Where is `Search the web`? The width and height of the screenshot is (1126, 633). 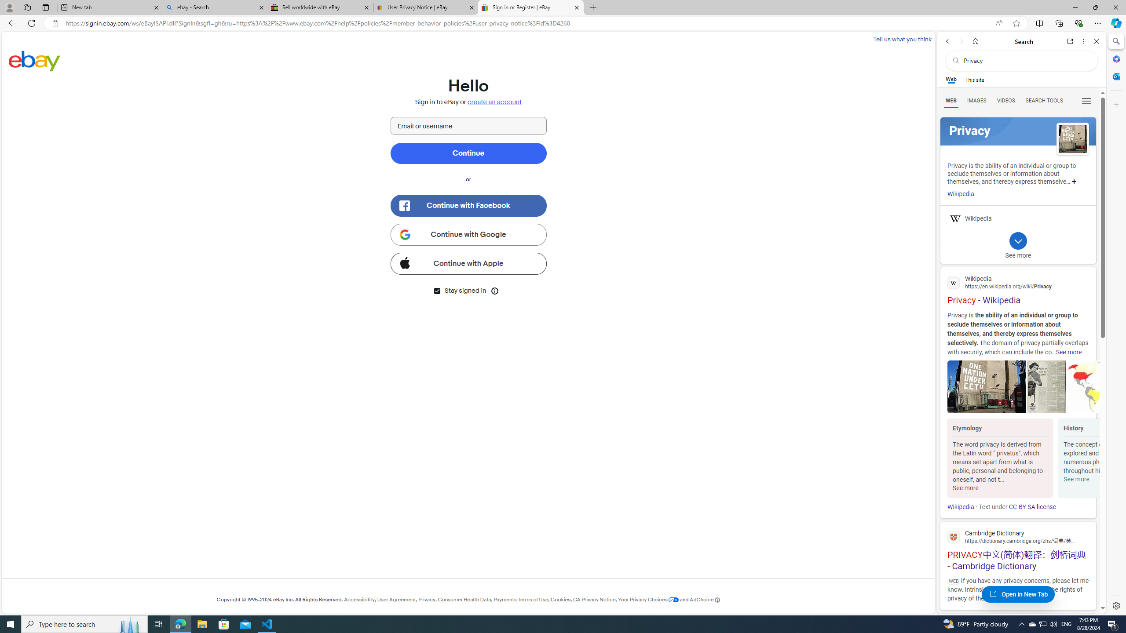
Search the web is located at coordinates (1026, 61).